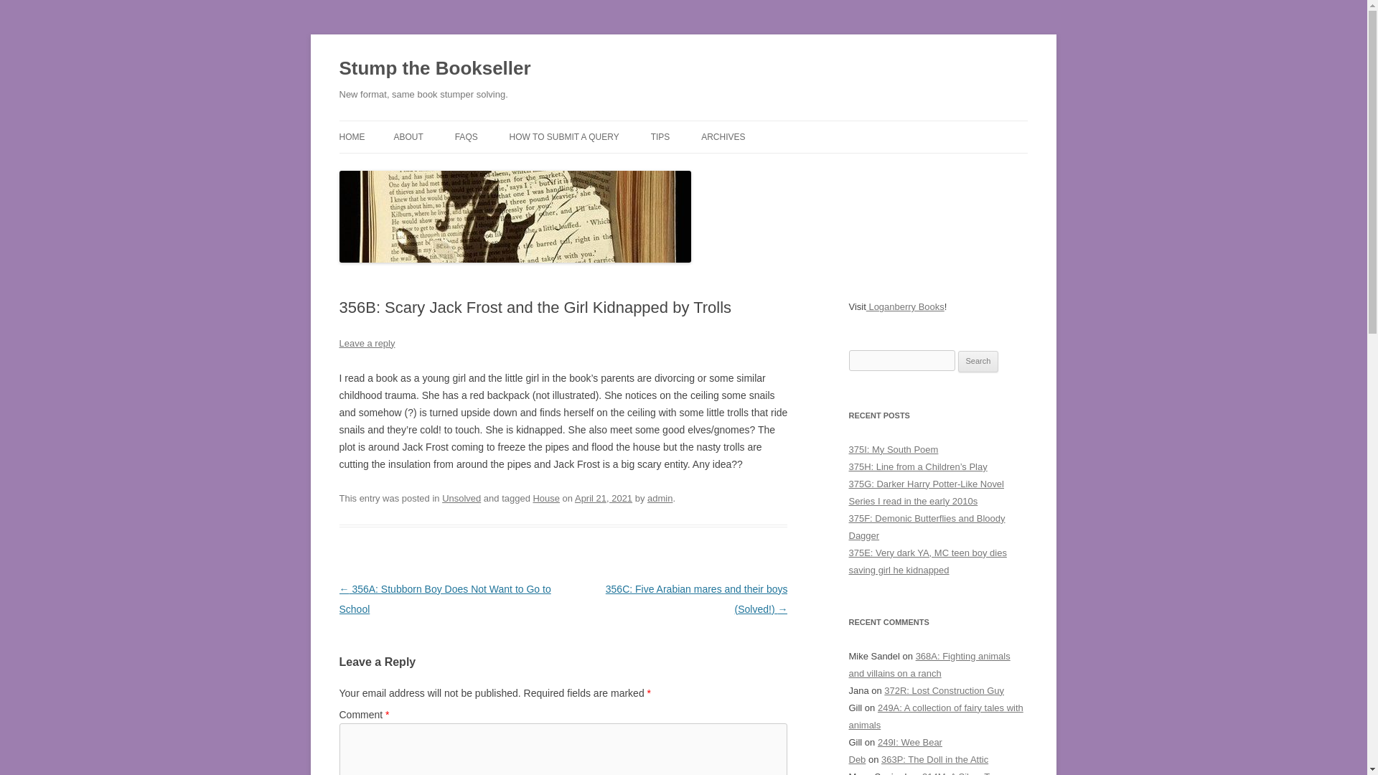 The width and height of the screenshot is (1378, 775). Describe the element at coordinates (461, 498) in the screenshot. I see `Unsolved` at that location.